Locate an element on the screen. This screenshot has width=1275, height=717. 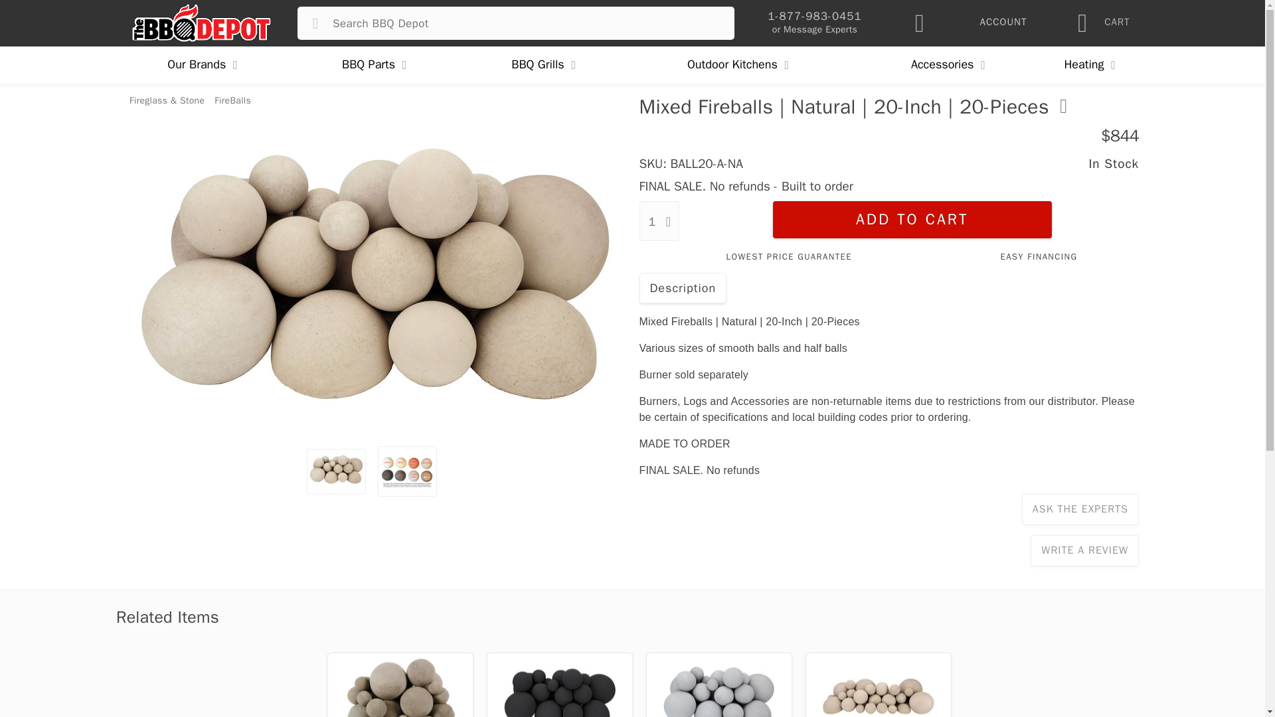
BBQ Grills is located at coordinates (545, 65).